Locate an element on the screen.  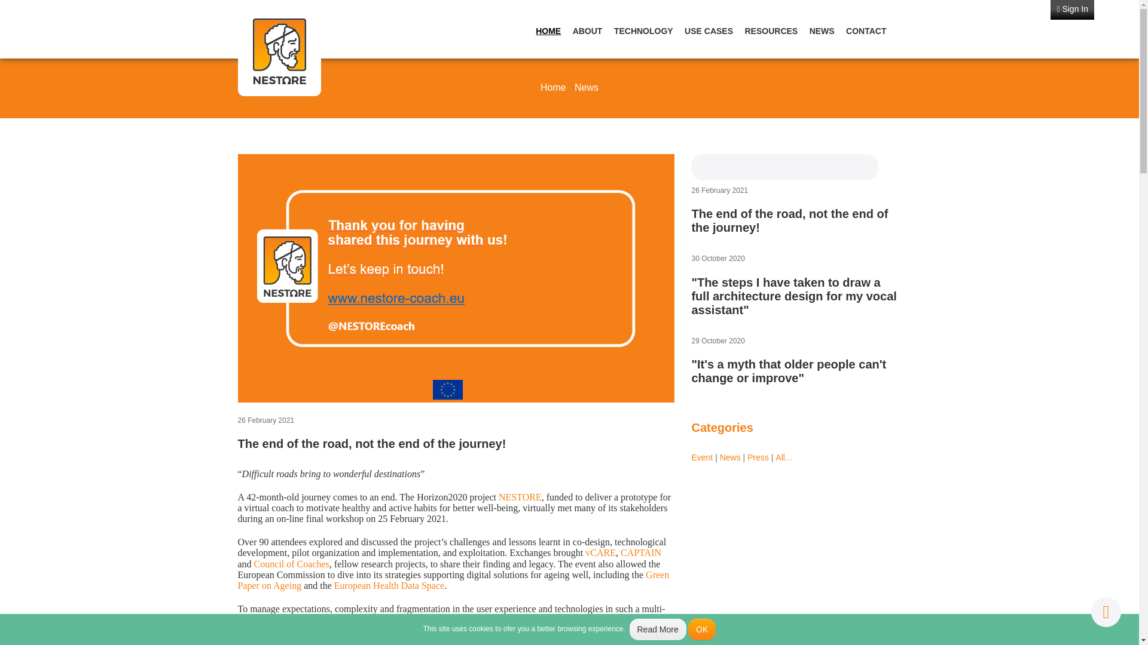
Council of Coaches is located at coordinates (292, 564).